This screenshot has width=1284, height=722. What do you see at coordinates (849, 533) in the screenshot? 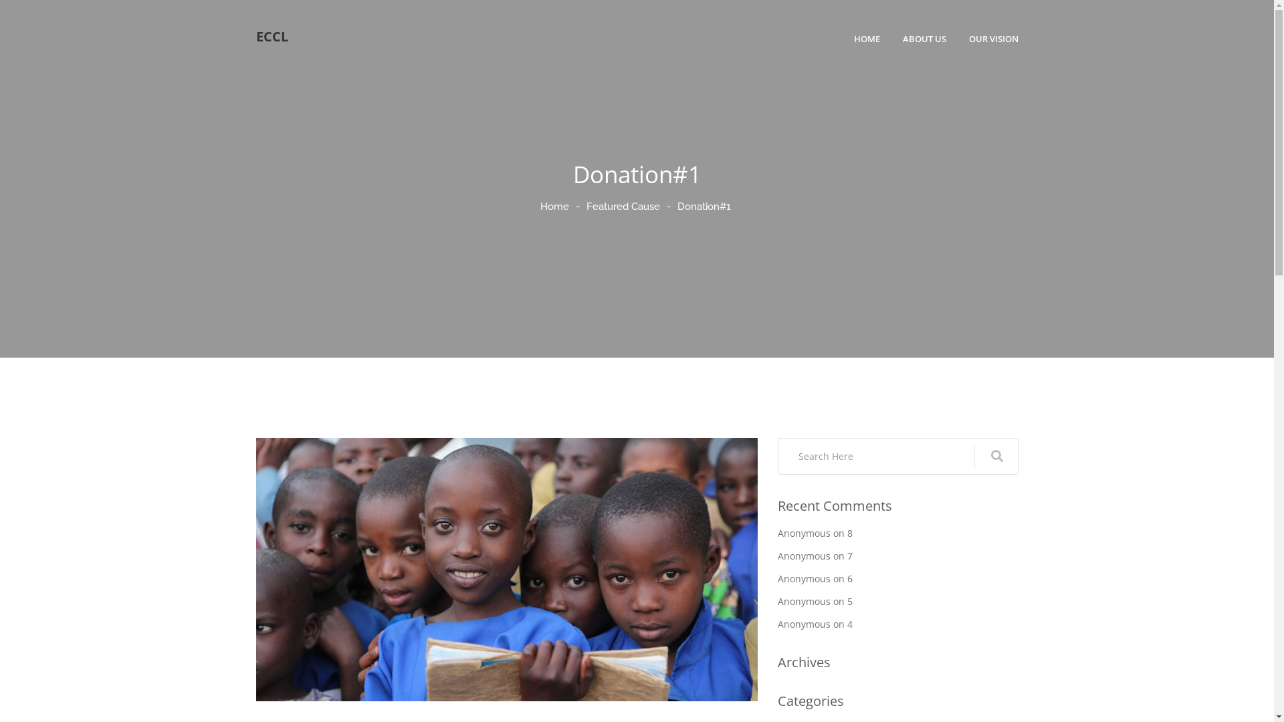
I see `8` at bounding box center [849, 533].